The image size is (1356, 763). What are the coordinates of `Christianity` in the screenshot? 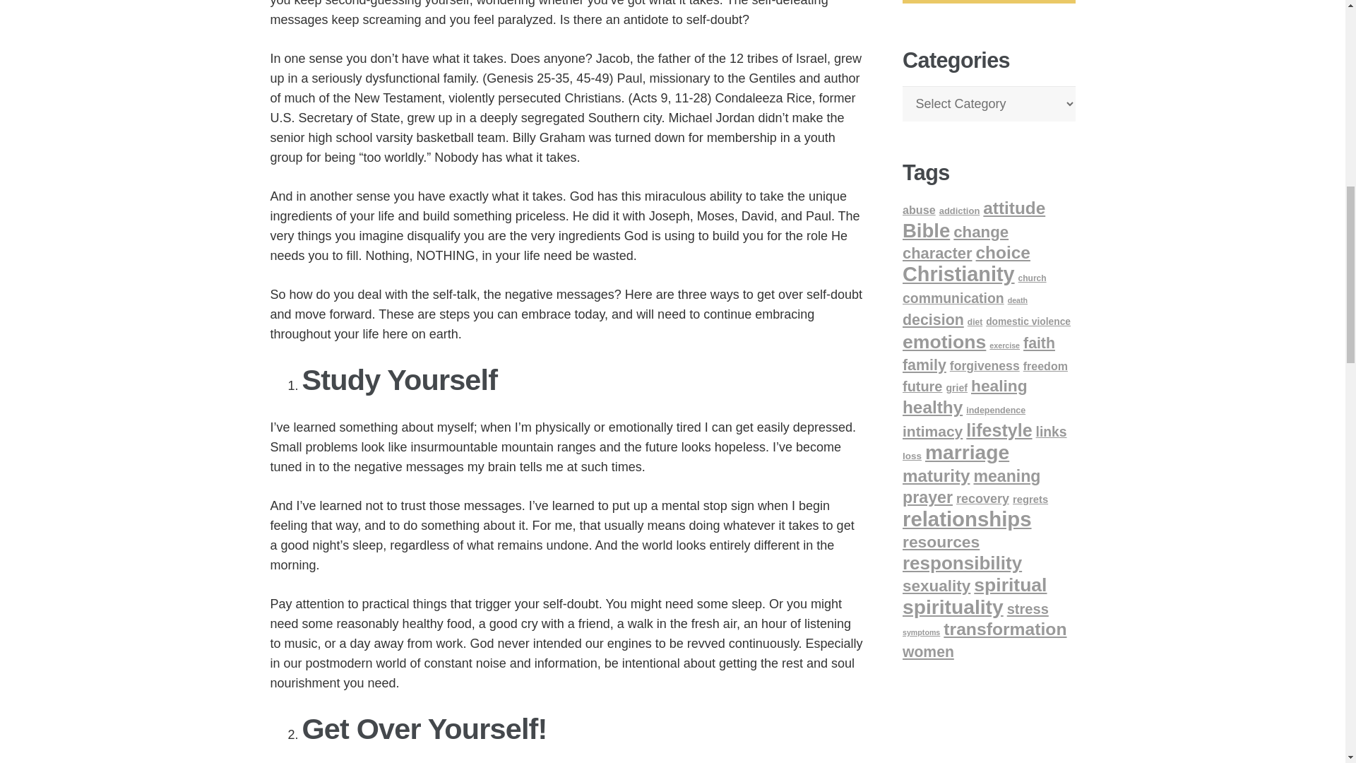 It's located at (958, 273).